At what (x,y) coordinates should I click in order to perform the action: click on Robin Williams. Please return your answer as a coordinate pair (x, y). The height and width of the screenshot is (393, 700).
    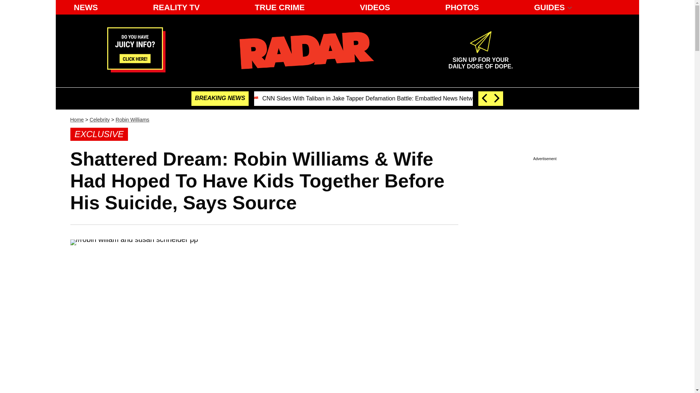
    Looking at the image, I should click on (132, 119).